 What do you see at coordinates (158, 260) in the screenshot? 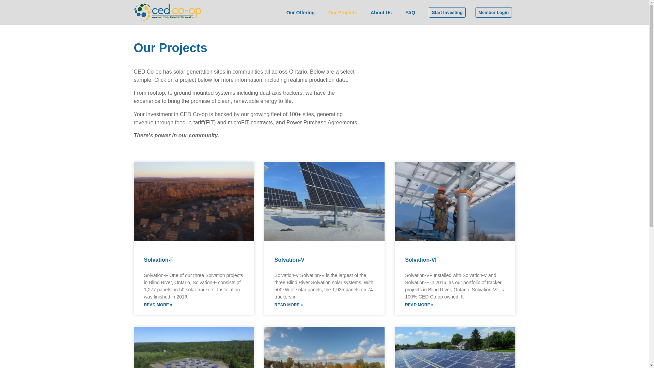
I see `Solvation-F` at bounding box center [158, 260].